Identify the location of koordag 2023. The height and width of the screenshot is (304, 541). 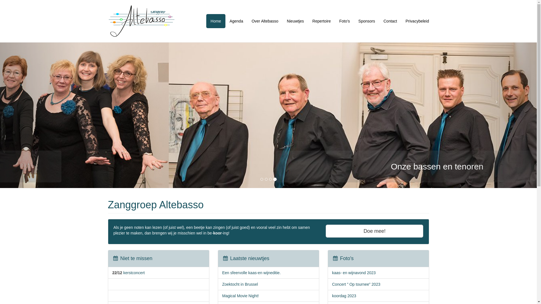
(344, 296).